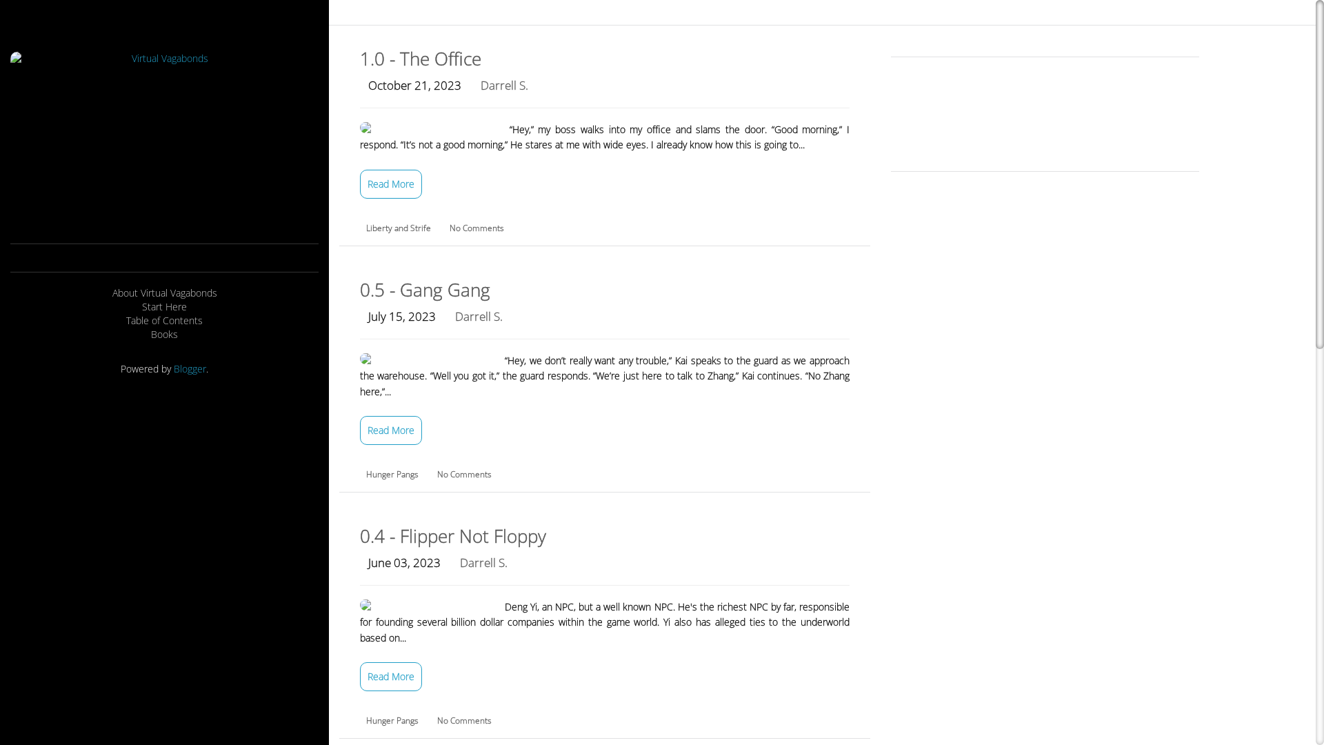  What do you see at coordinates (393, 720) in the screenshot?
I see `Hunger Pangs` at bounding box center [393, 720].